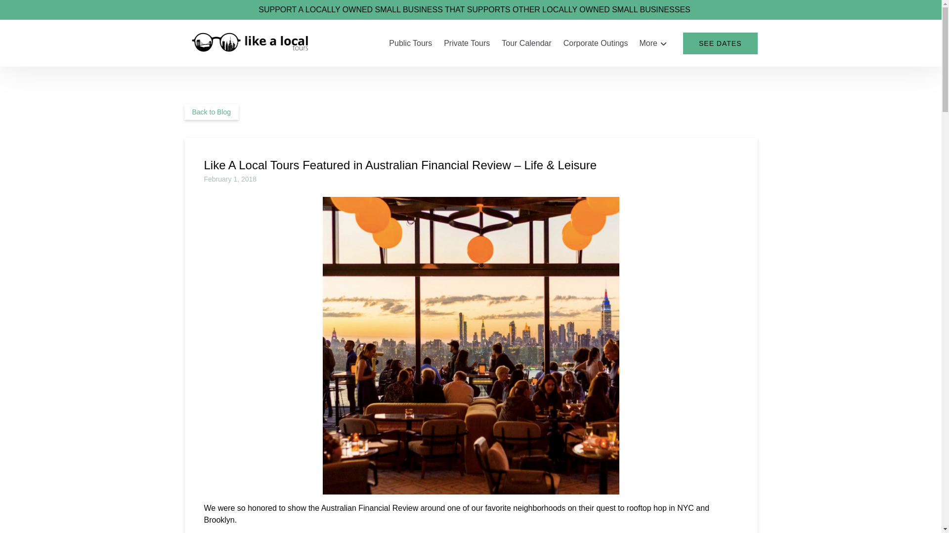  What do you see at coordinates (28, 10) in the screenshot?
I see `Skip to footer` at bounding box center [28, 10].